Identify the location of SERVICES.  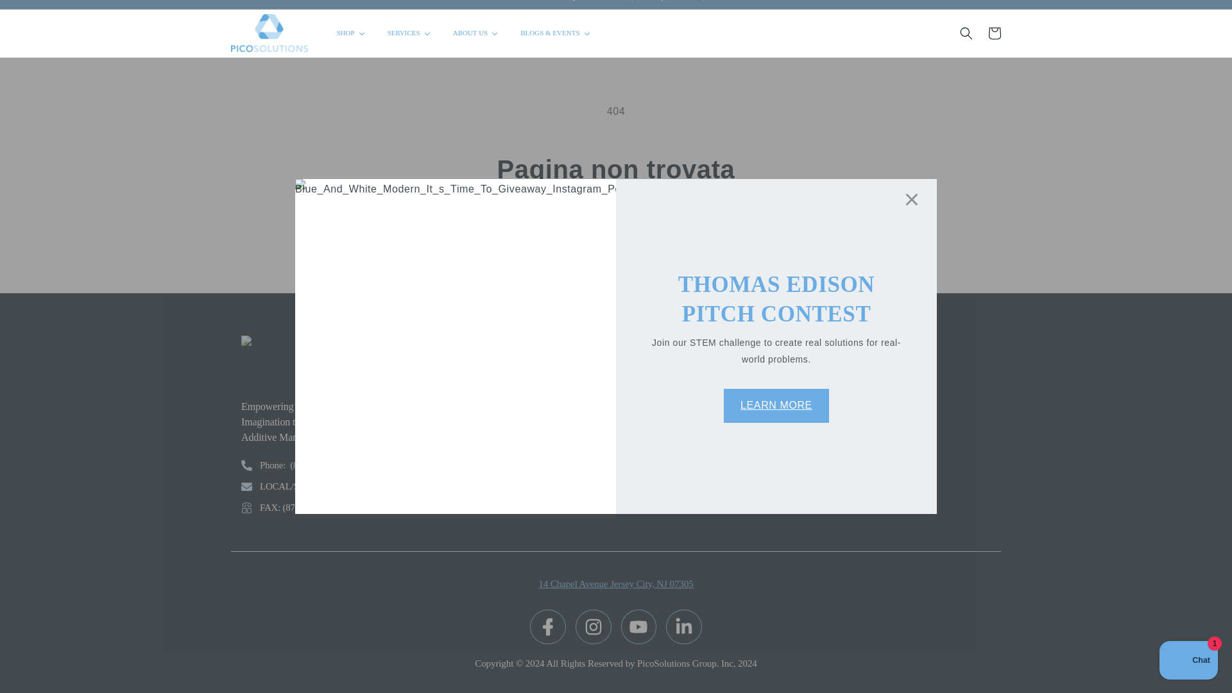
(409, 33).